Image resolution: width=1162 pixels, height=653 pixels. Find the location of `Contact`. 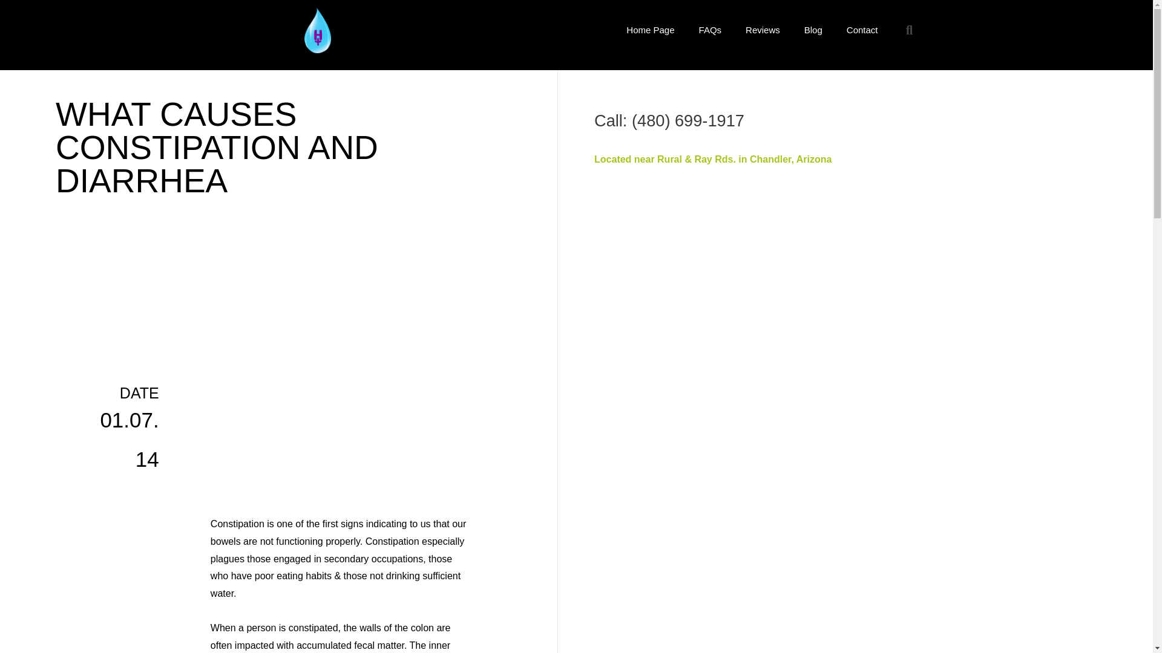

Contact is located at coordinates (862, 30).